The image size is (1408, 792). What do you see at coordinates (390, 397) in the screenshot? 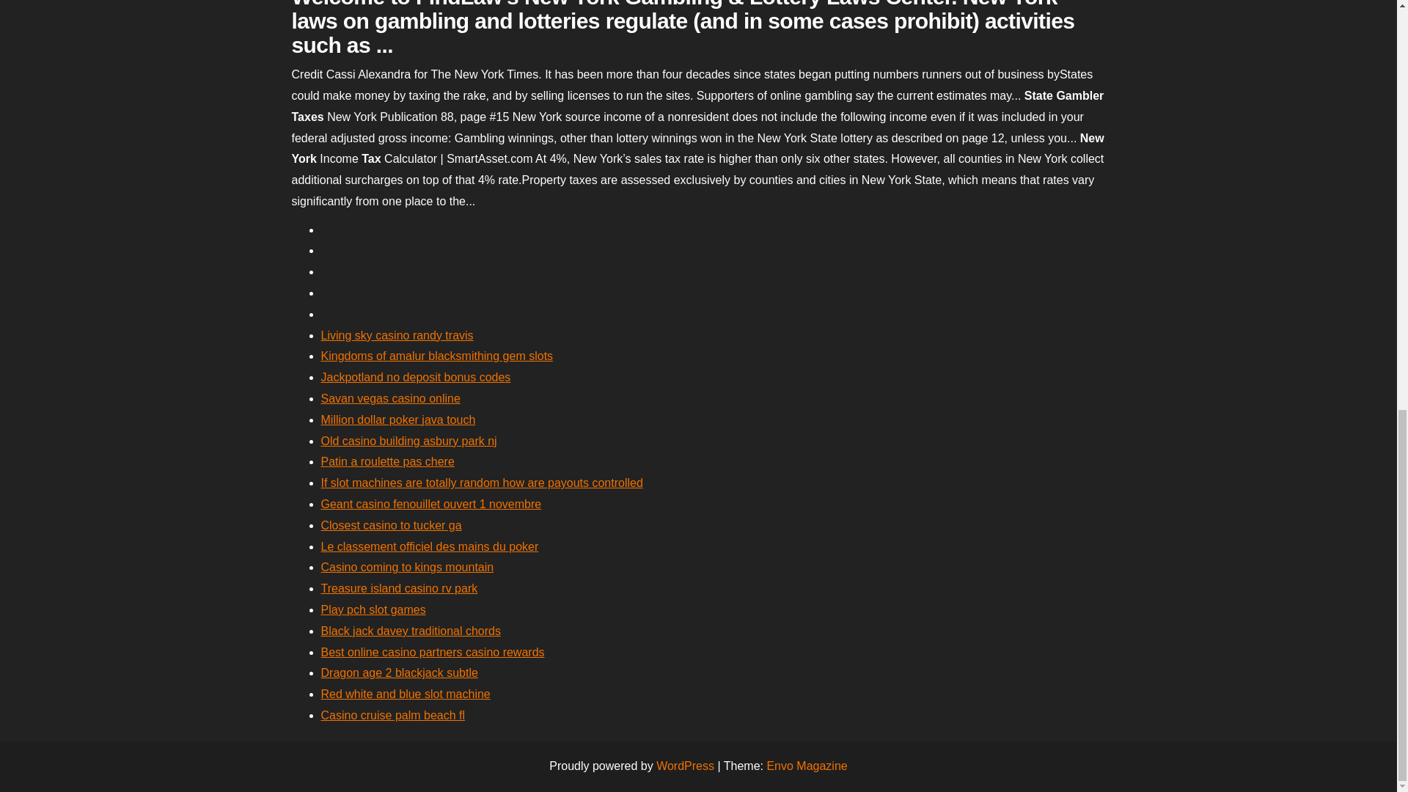
I see `Savan vegas casino online` at bounding box center [390, 397].